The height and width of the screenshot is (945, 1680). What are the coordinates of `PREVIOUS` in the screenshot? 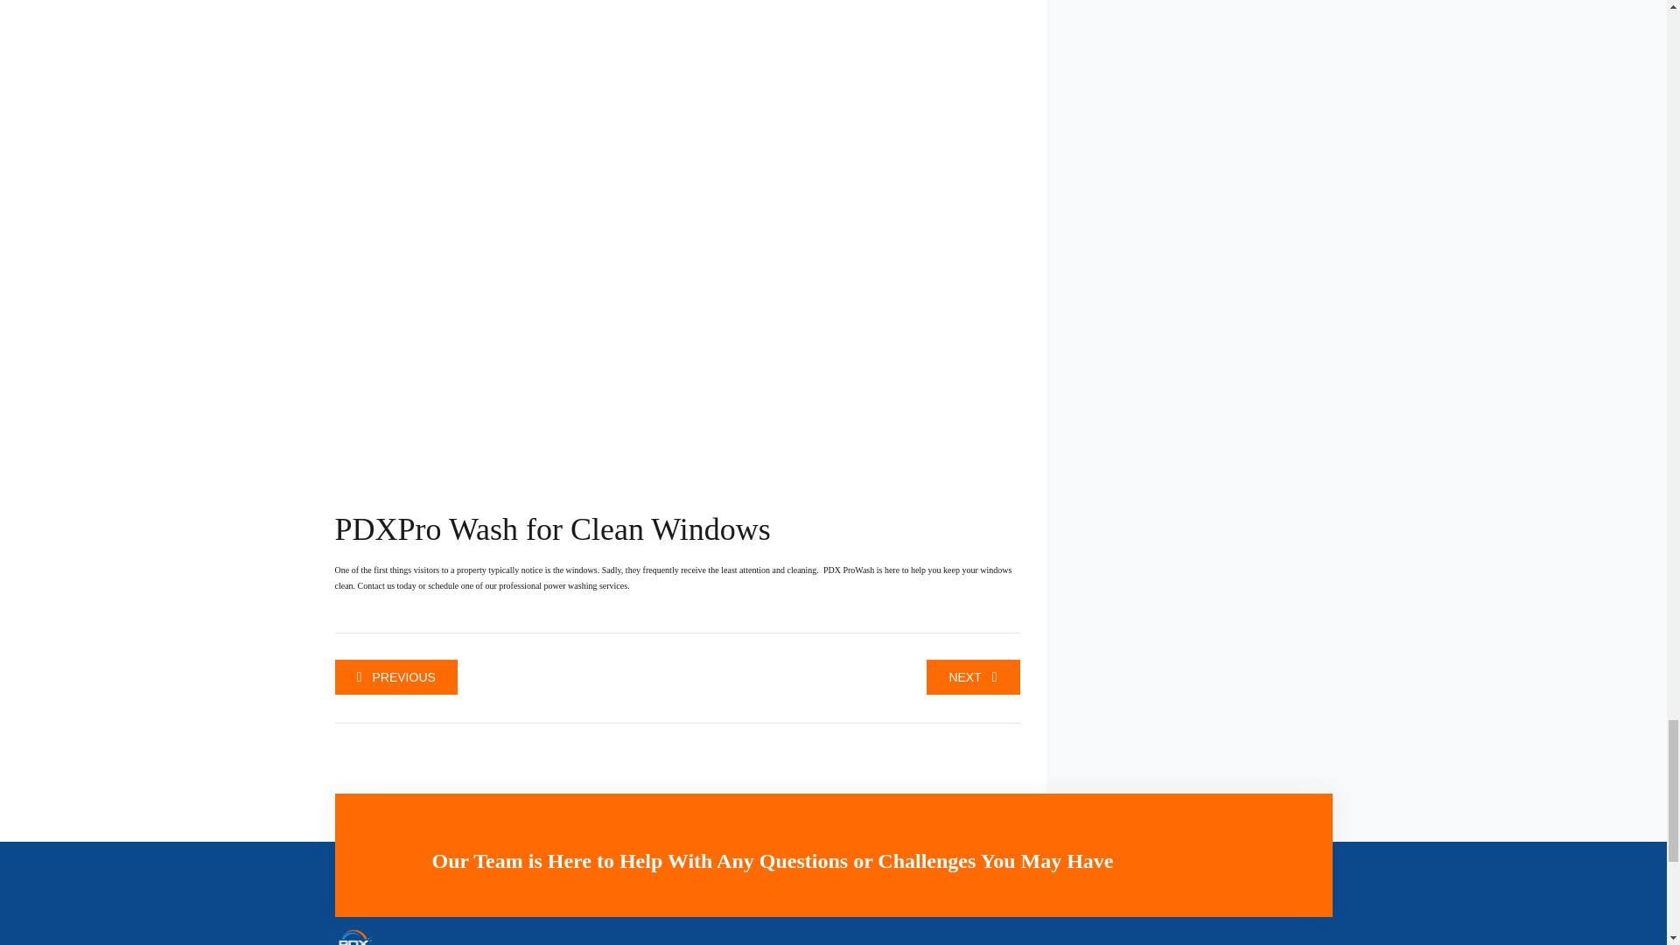 It's located at (395, 676).